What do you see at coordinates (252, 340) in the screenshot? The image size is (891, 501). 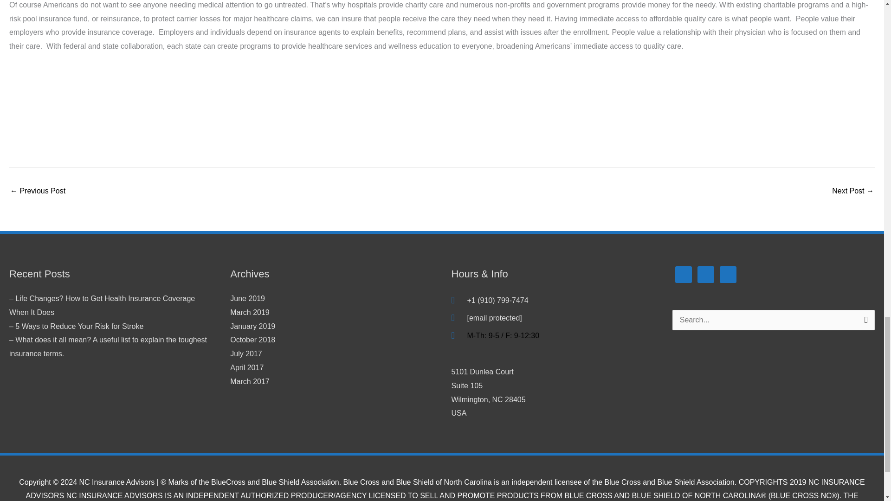 I see `Why do I need to look at long-term care insurance?` at bounding box center [252, 340].